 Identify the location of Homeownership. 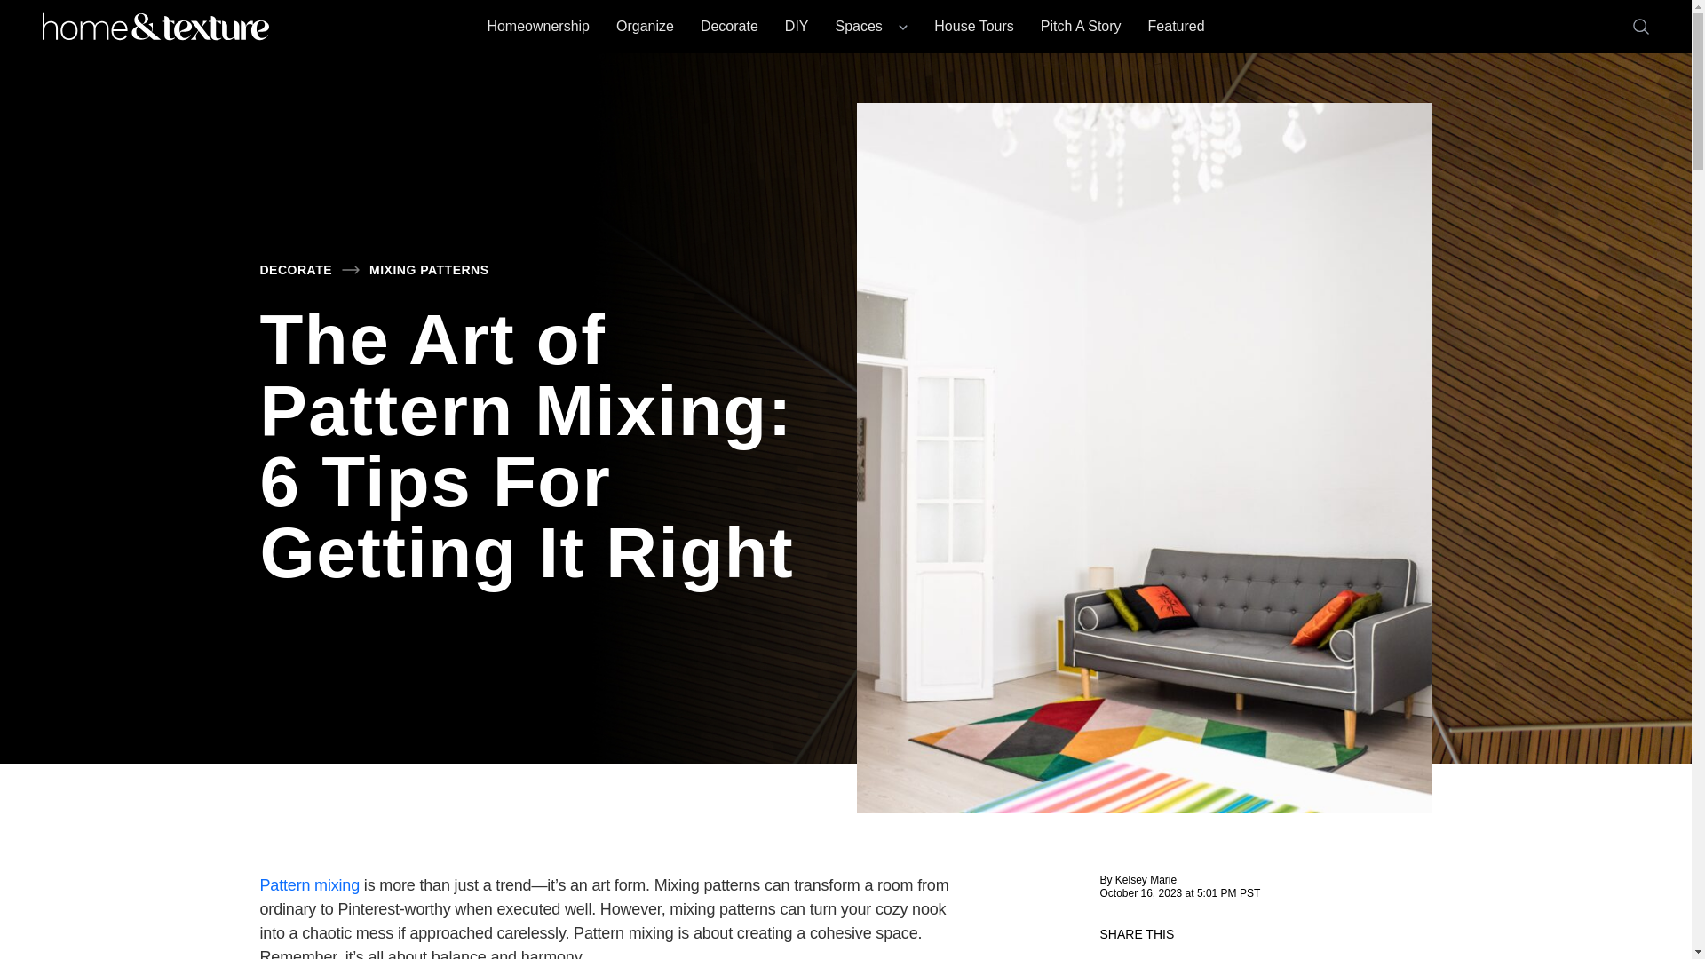
(538, 26).